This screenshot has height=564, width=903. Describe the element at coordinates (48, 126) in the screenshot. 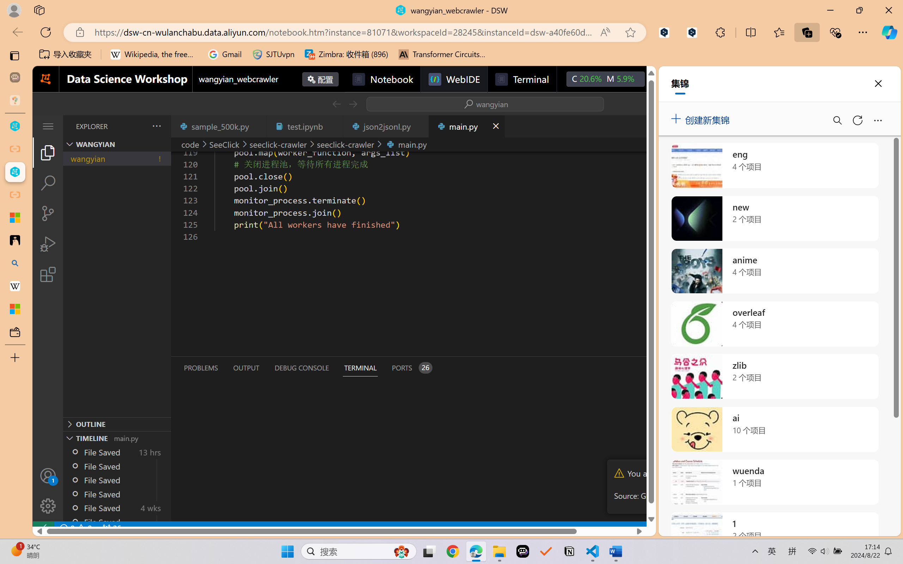

I see `Class: menubar compact overflow-menu-only` at that location.